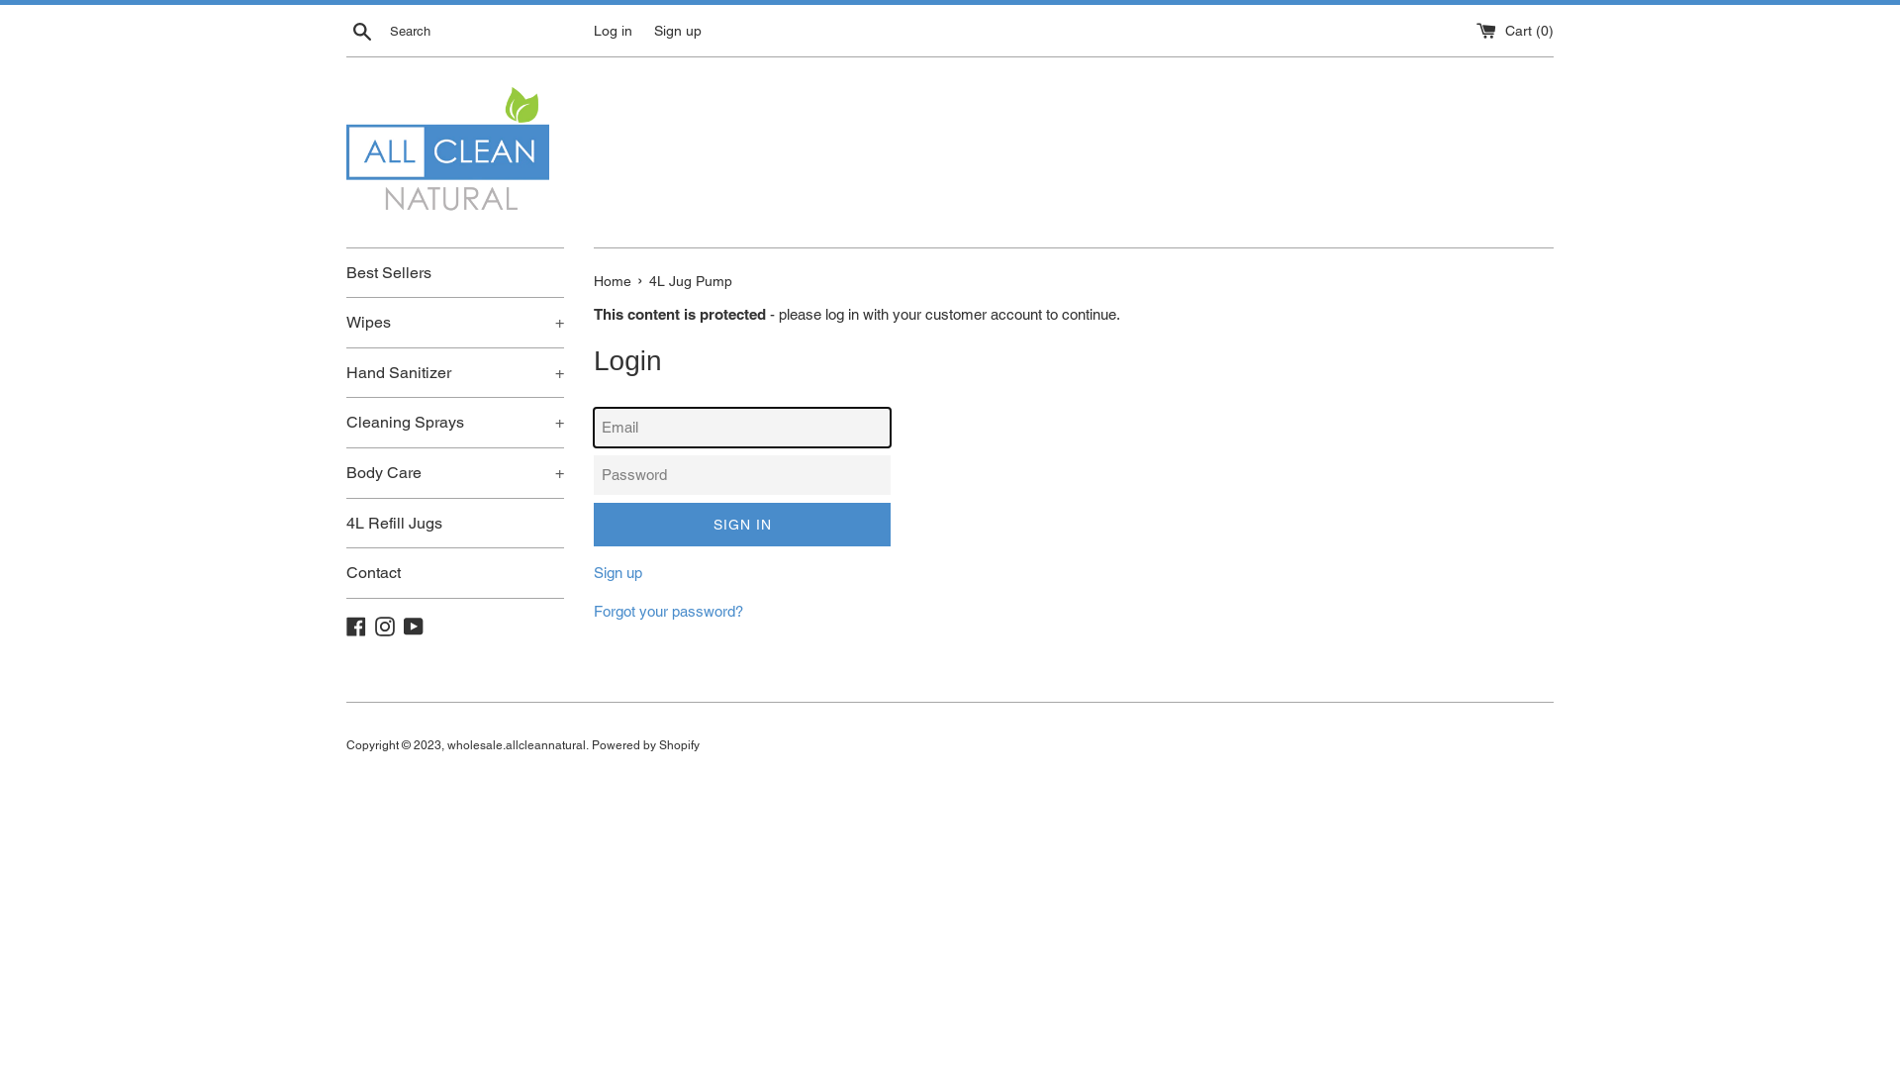 Image resolution: width=1900 pixels, height=1069 pixels. Describe the element at coordinates (455, 524) in the screenshot. I see `4L Refill Jugs` at that location.